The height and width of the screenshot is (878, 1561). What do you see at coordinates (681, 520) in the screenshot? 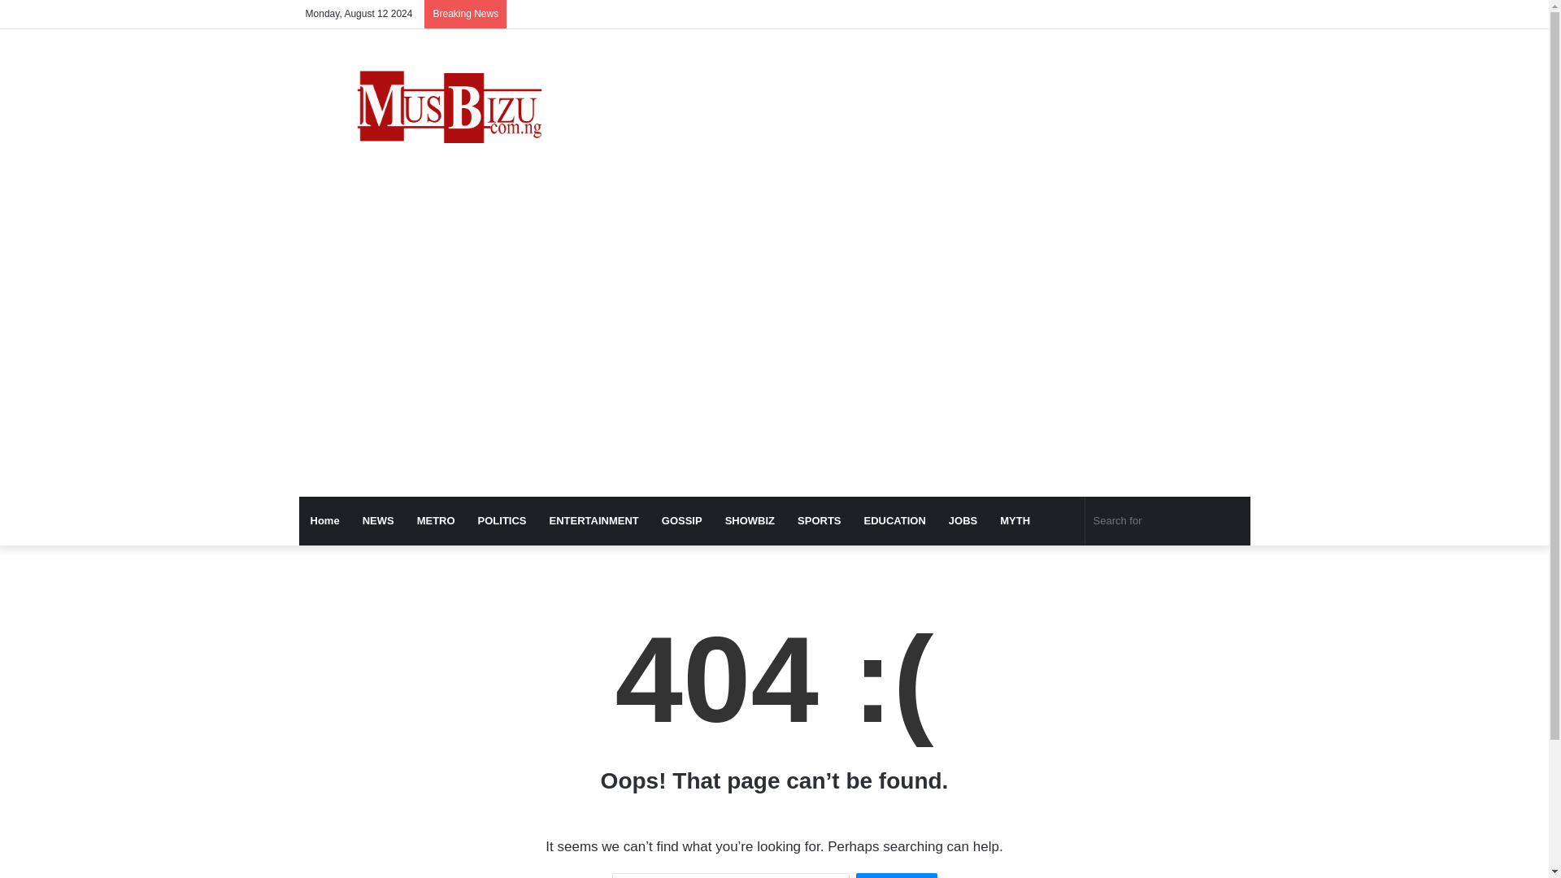
I see `GOSSIP` at bounding box center [681, 520].